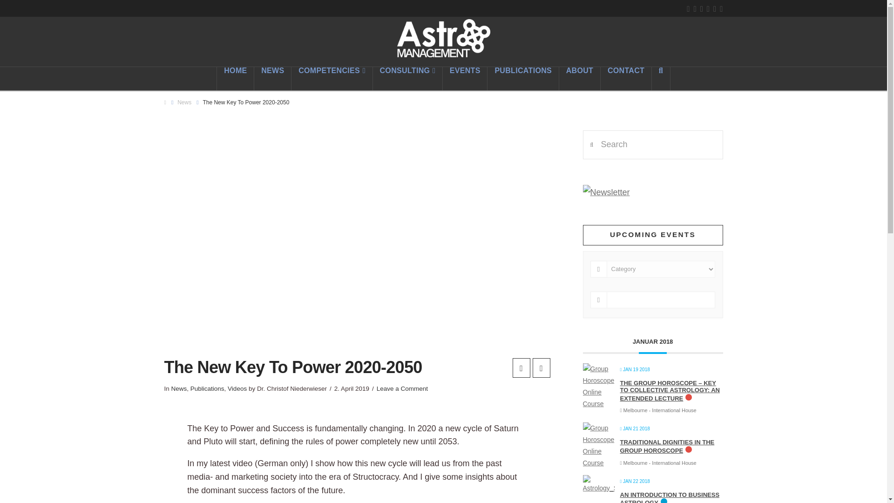 This screenshot has width=894, height=503. What do you see at coordinates (407, 78) in the screenshot?
I see `CONSULTING` at bounding box center [407, 78].